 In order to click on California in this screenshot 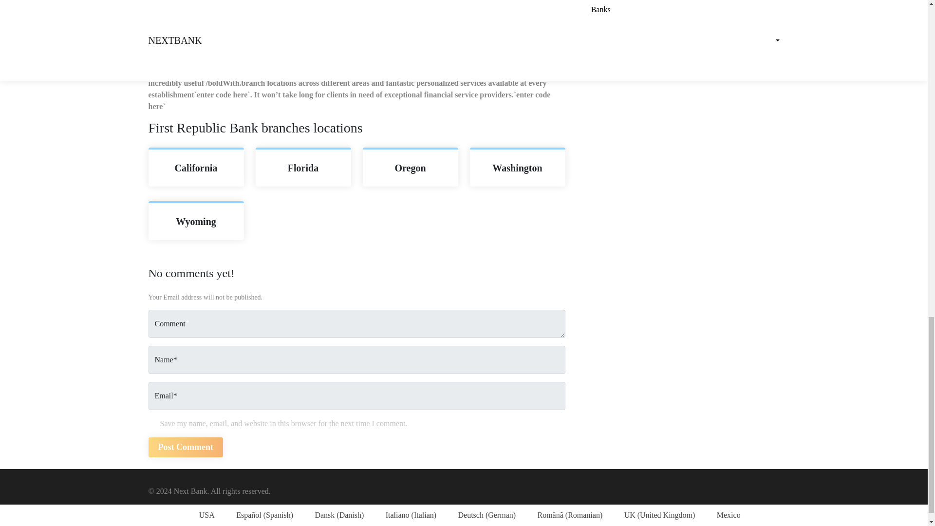, I will do `click(196, 168)`.